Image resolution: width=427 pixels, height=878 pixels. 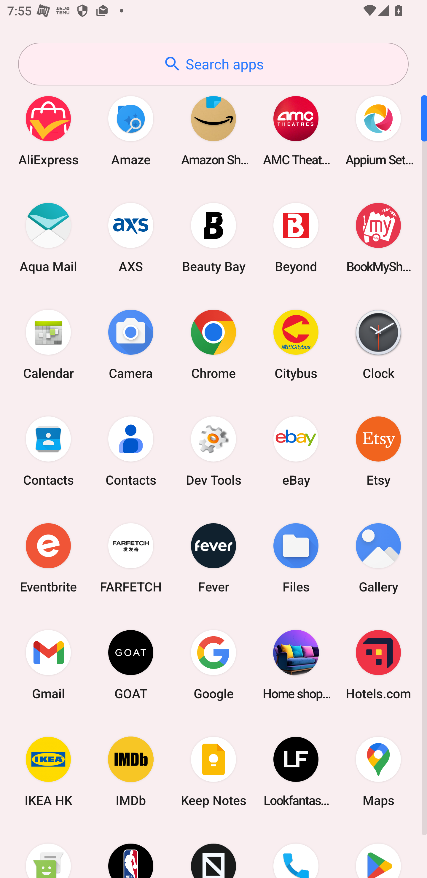 What do you see at coordinates (48, 772) in the screenshot?
I see `IKEA HK` at bounding box center [48, 772].